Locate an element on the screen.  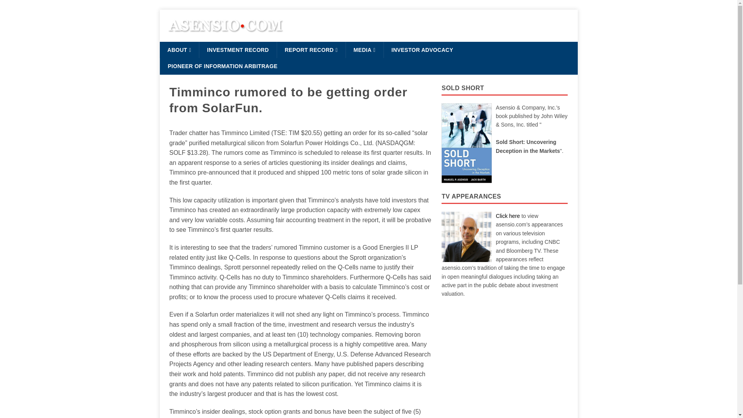
INVESTMENT RECORD is located at coordinates (238, 50).